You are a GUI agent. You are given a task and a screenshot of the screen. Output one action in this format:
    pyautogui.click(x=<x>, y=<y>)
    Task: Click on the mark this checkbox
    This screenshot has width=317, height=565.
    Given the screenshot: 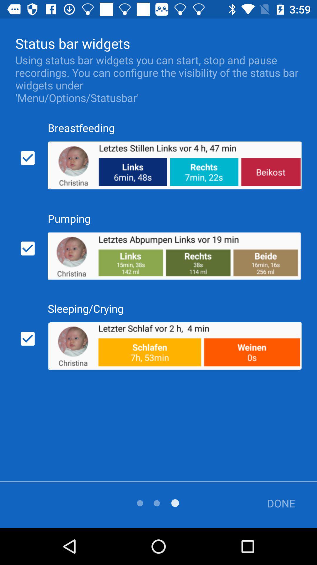 What is the action you would take?
    pyautogui.click(x=28, y=339)
    